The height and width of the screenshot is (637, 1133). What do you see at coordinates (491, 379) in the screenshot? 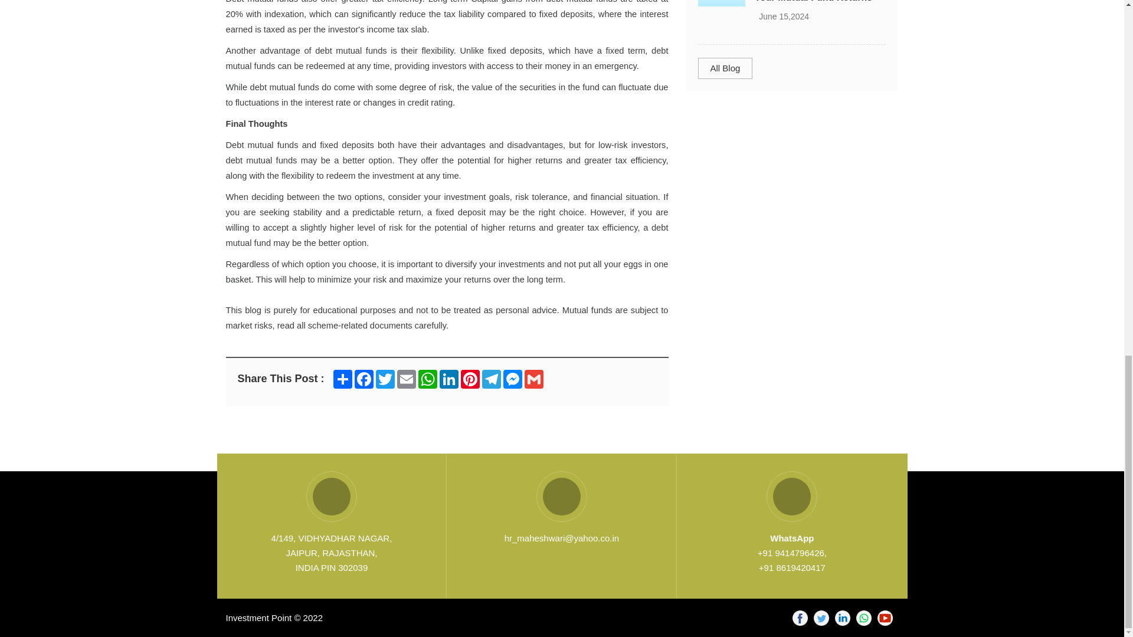
I see `Telegram` at bounding box center [491, 379].